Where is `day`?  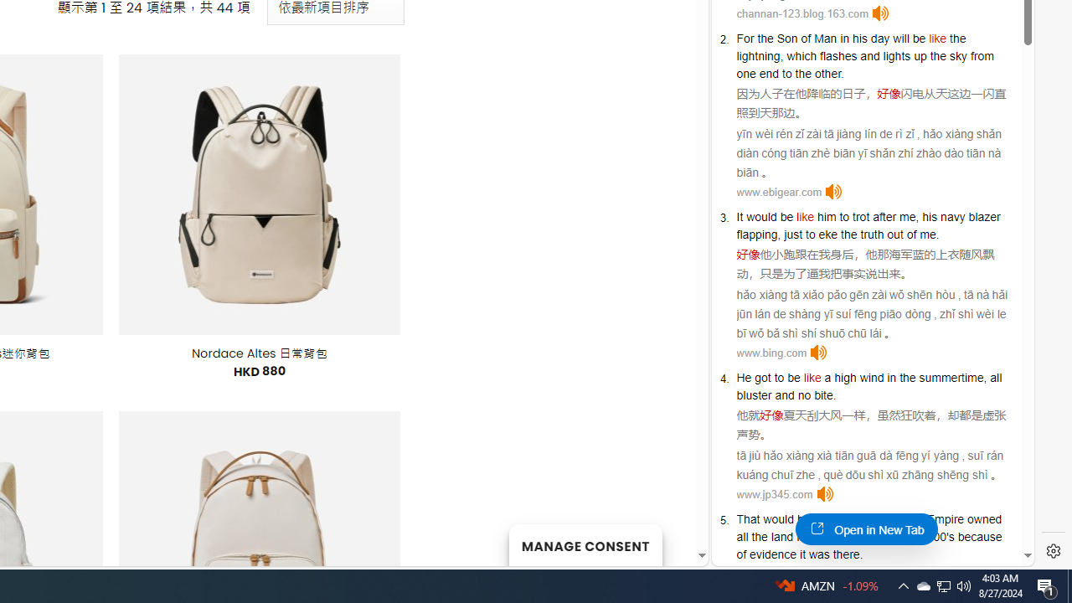
day is located at coordinates (879, 39).